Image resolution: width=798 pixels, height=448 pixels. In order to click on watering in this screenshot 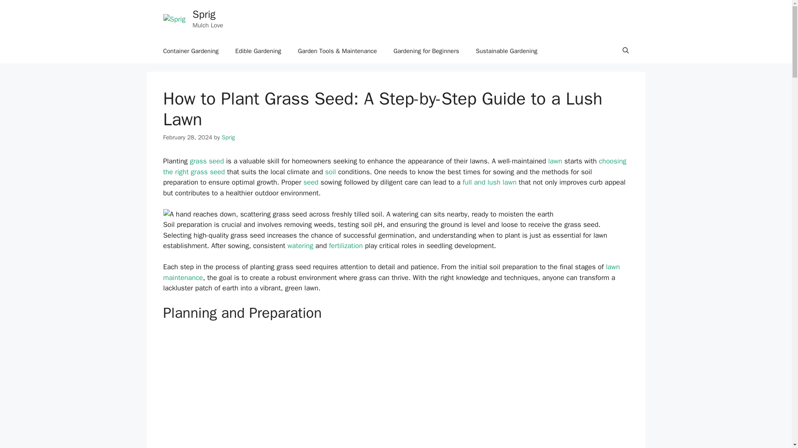, I will do `click(300, 246)`.